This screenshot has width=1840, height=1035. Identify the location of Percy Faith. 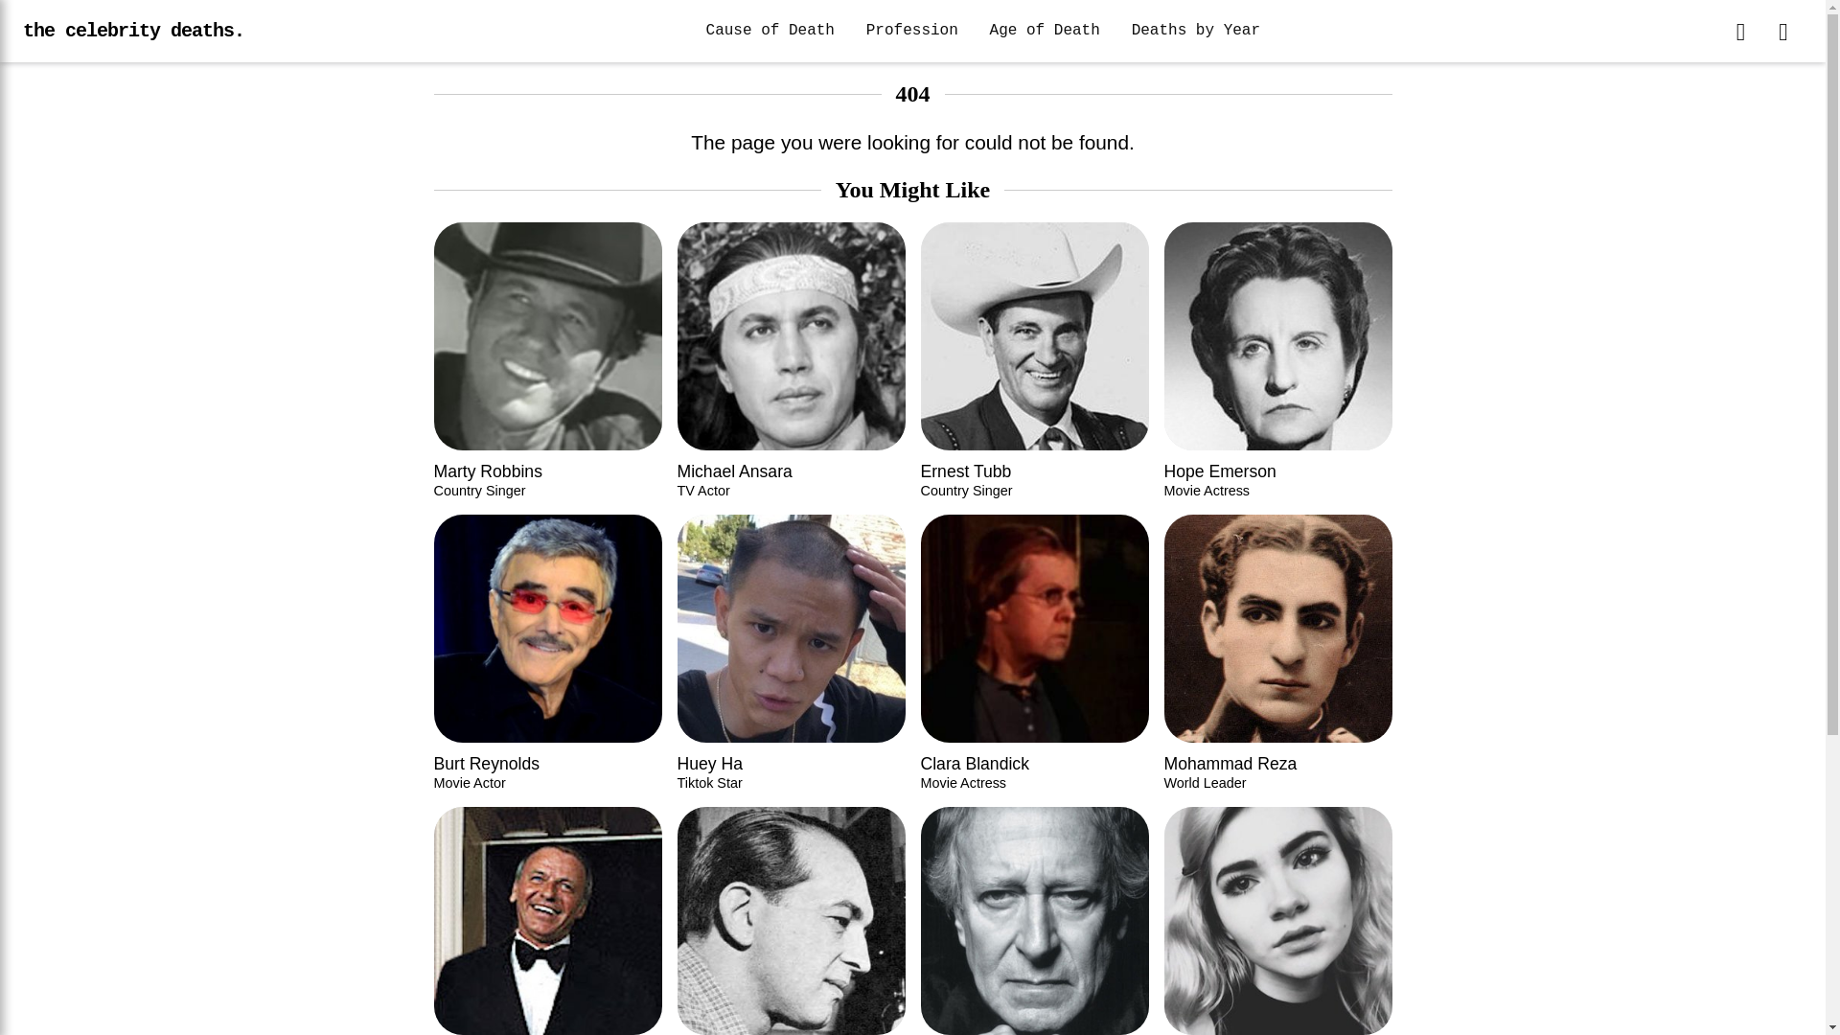
(791, 921).